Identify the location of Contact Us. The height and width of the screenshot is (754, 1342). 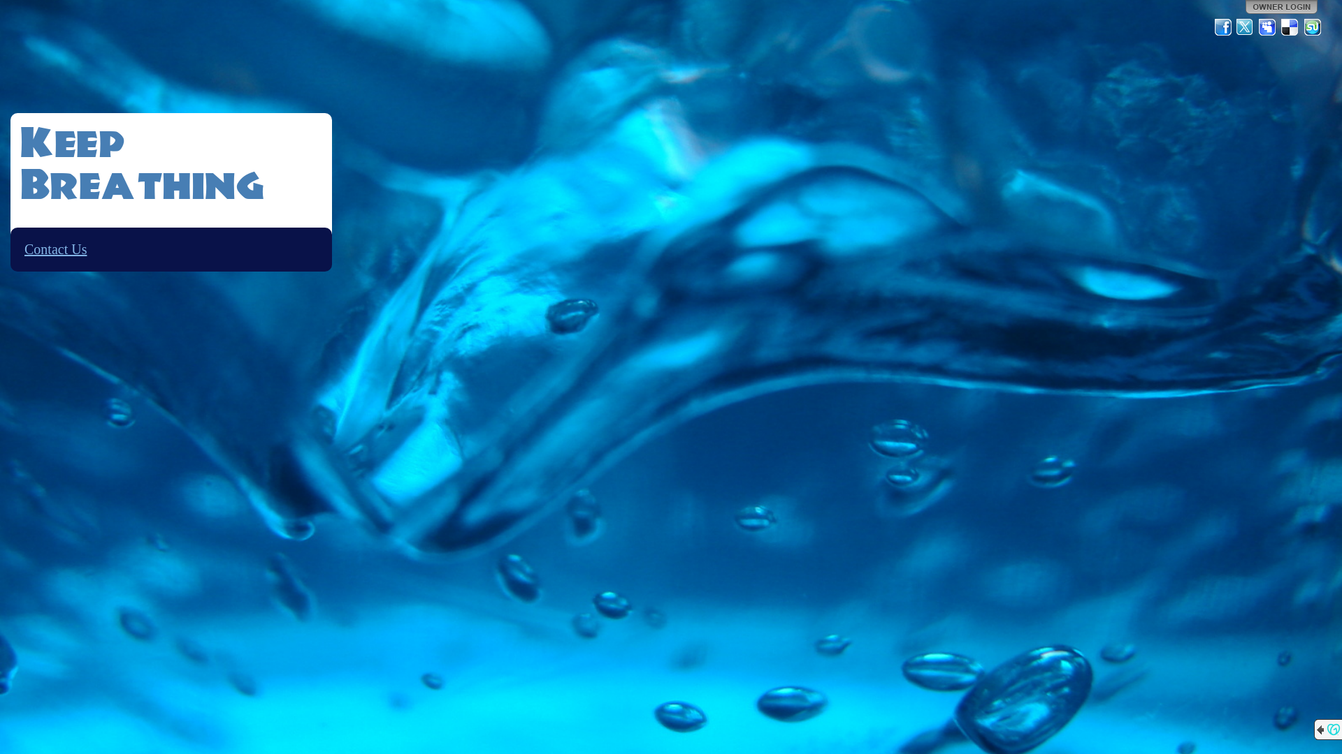
(56, 249).